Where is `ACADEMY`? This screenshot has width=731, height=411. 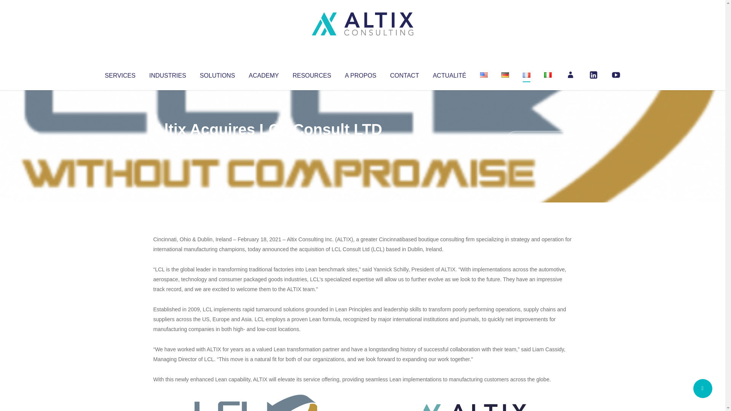
ACADEMY is located at coordinates (263, 74).